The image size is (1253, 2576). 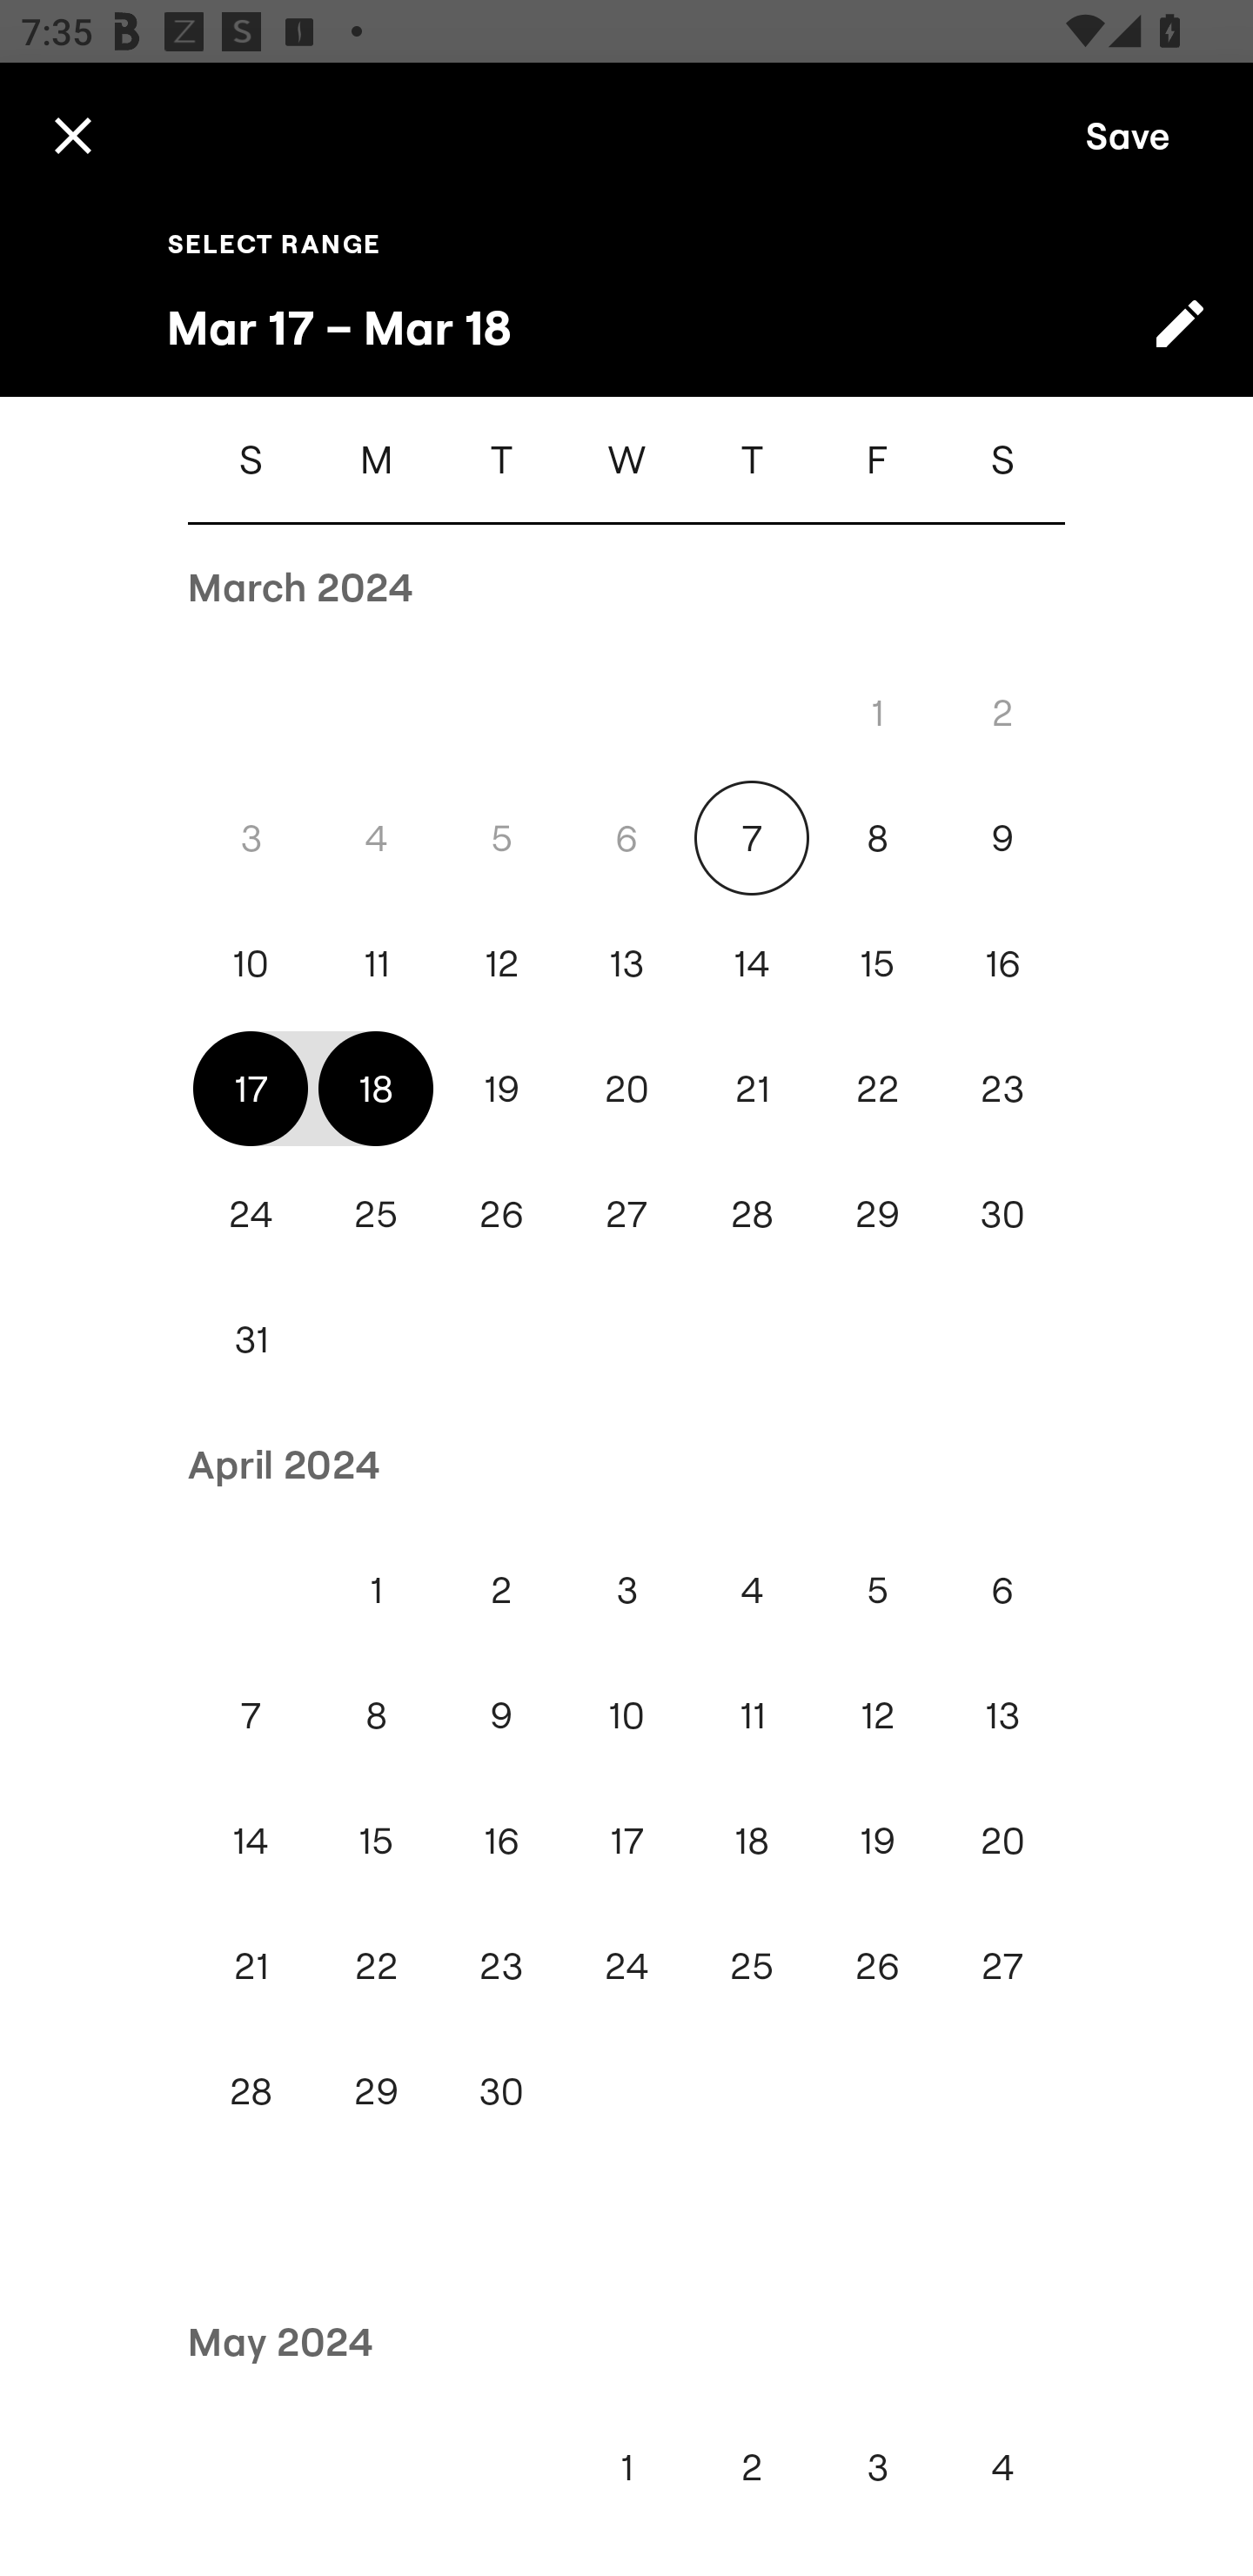 I want to click on 19 Tue, Mar 19, so click(x=501, y=1088).